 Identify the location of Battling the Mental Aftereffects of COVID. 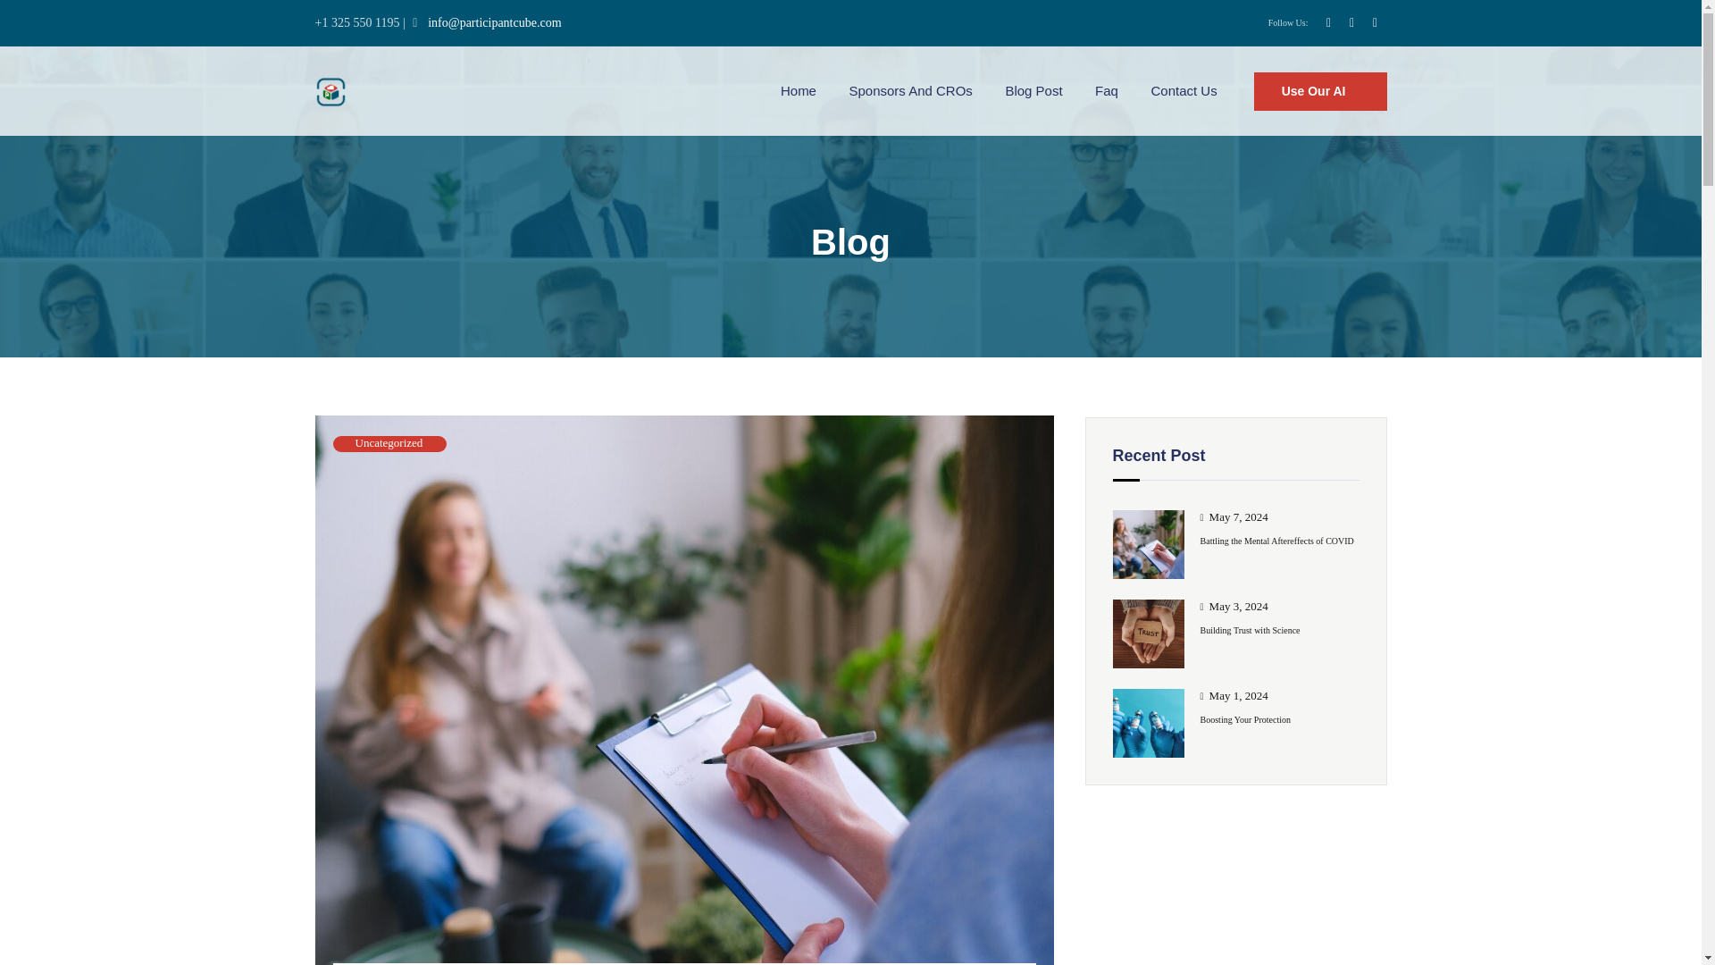
(1236, 540).